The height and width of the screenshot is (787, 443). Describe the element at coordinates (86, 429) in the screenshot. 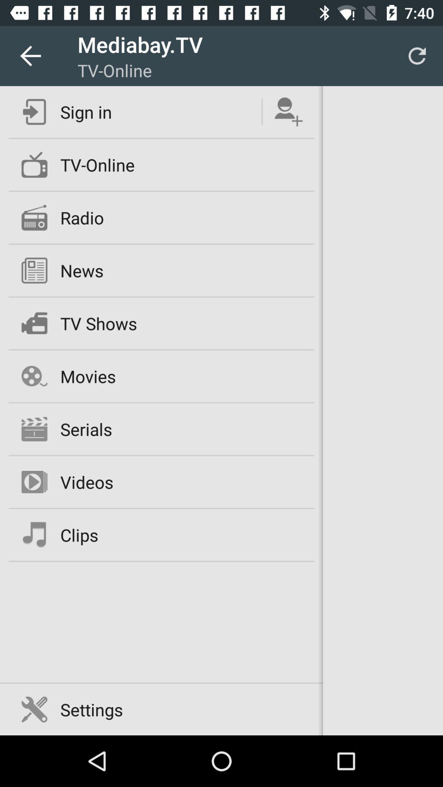

I see `turn on serials` at that location.